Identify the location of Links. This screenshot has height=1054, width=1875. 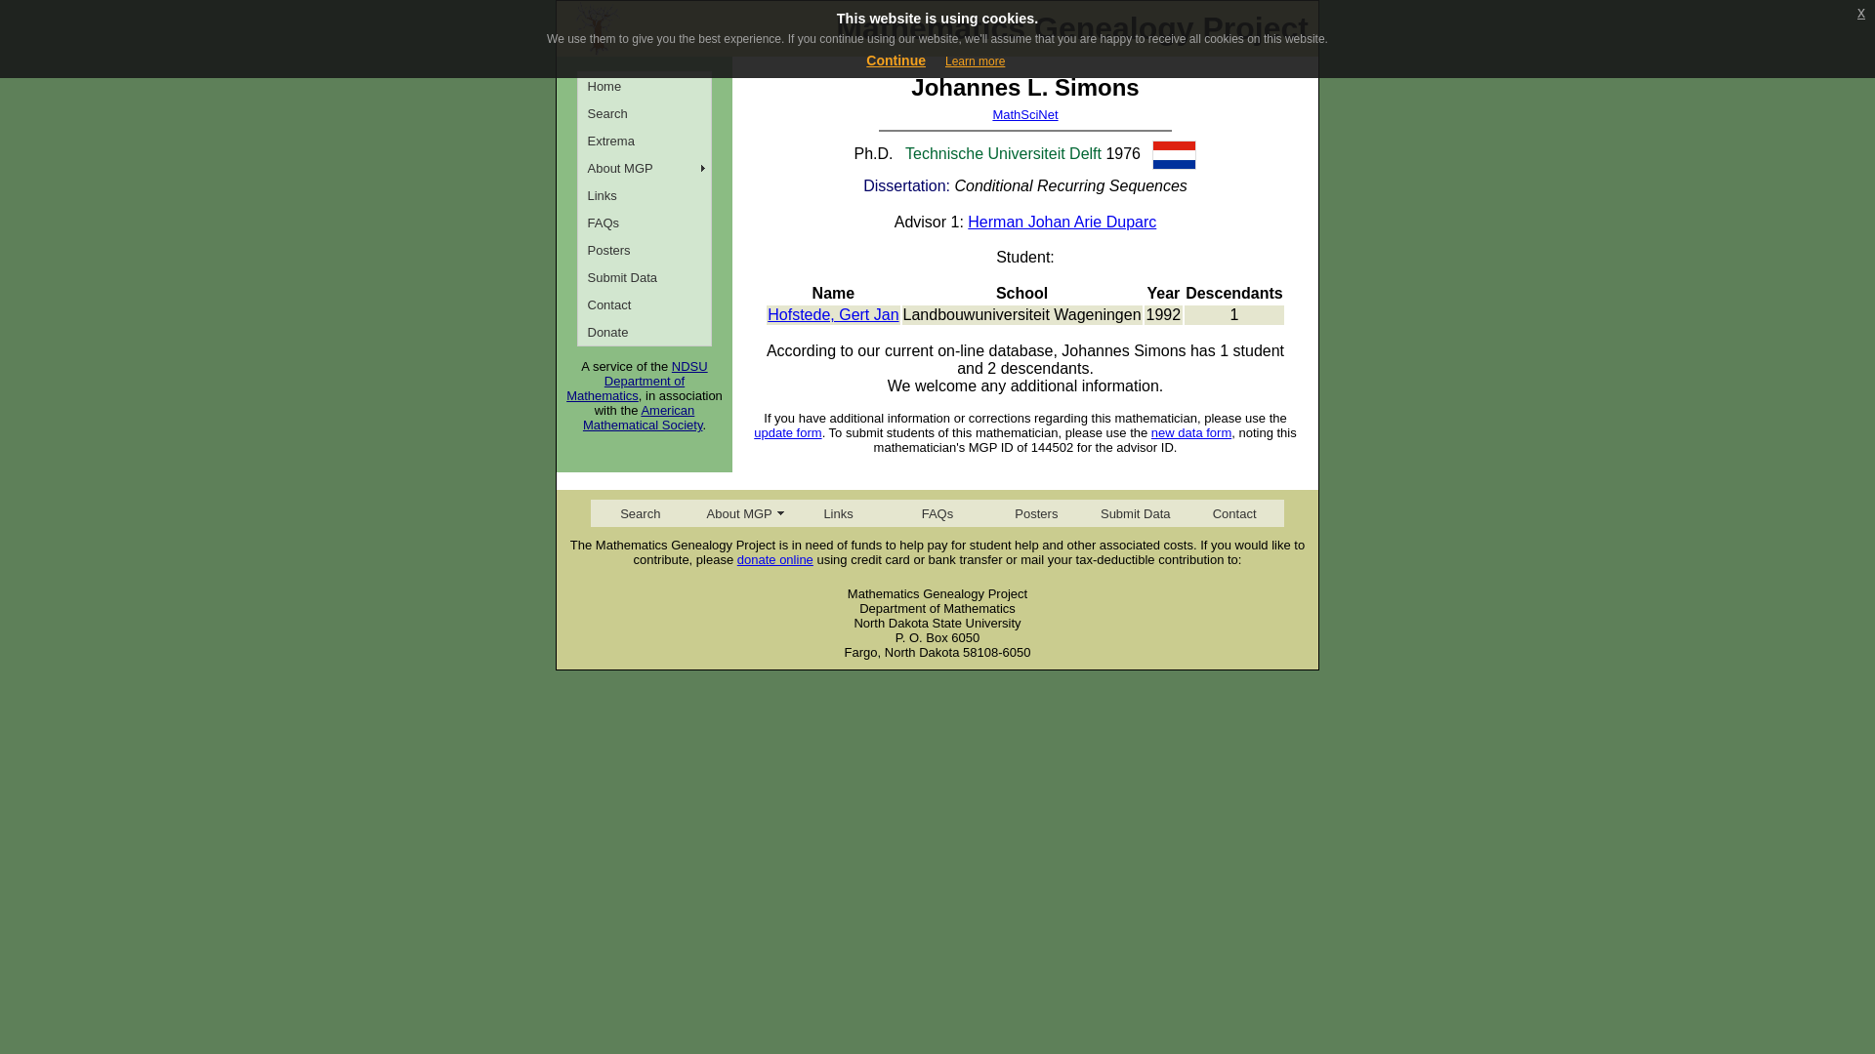
(838, 513).